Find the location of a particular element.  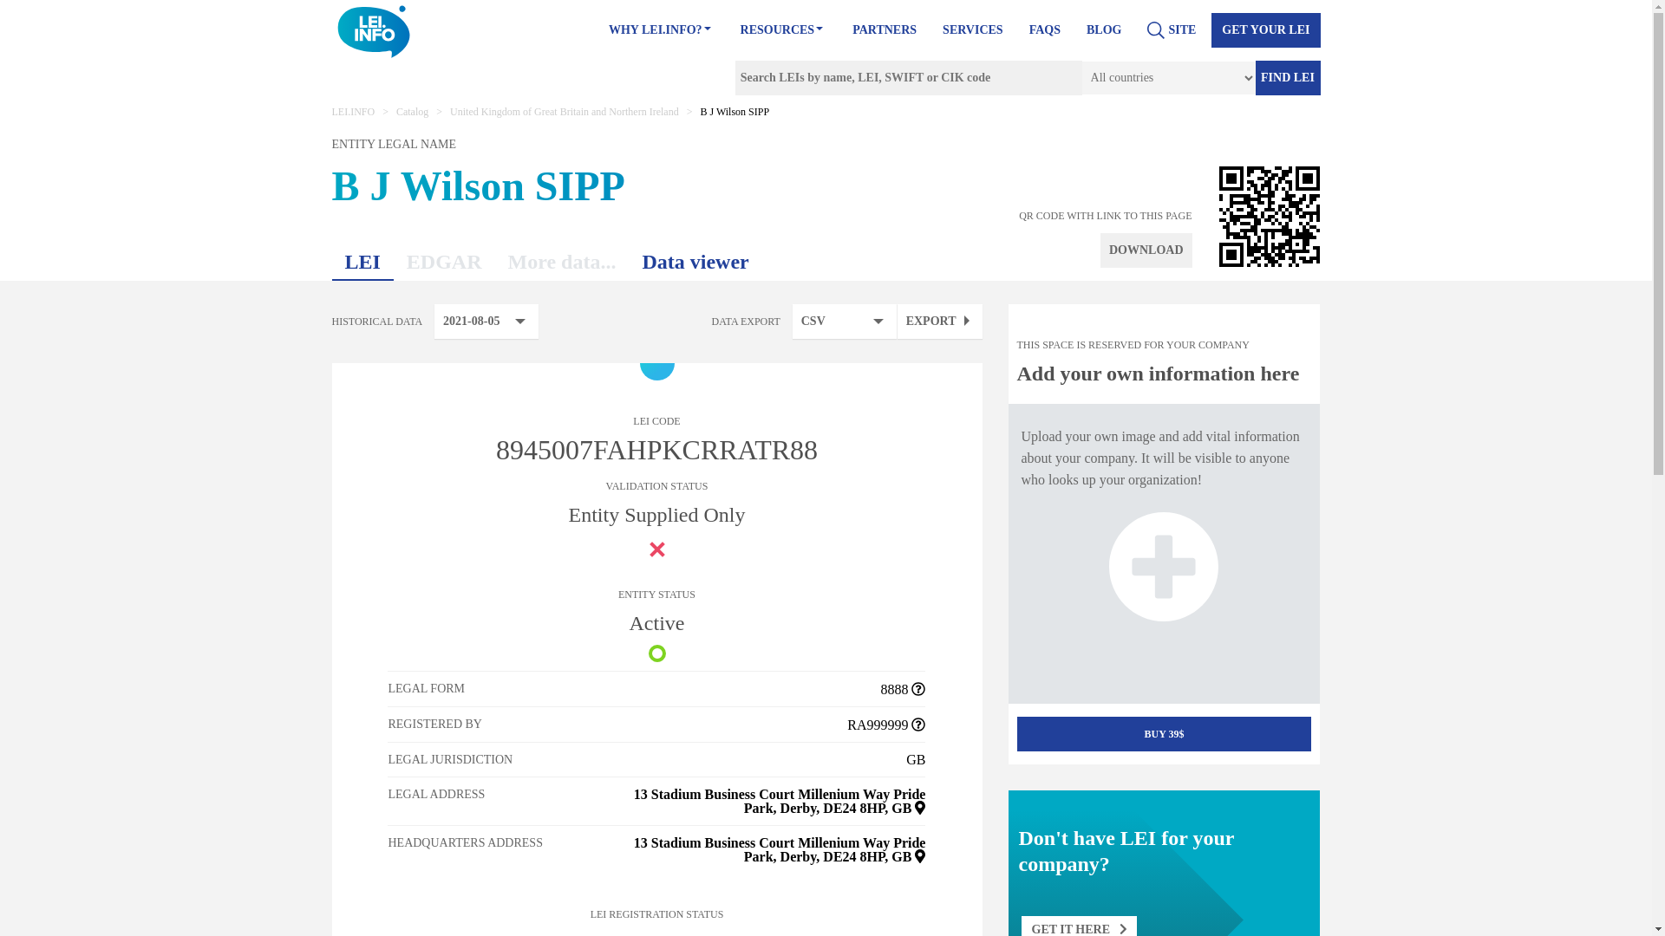

United Kingdom of Great Britain and Northern Ireland is located at coordinates (564, 112).